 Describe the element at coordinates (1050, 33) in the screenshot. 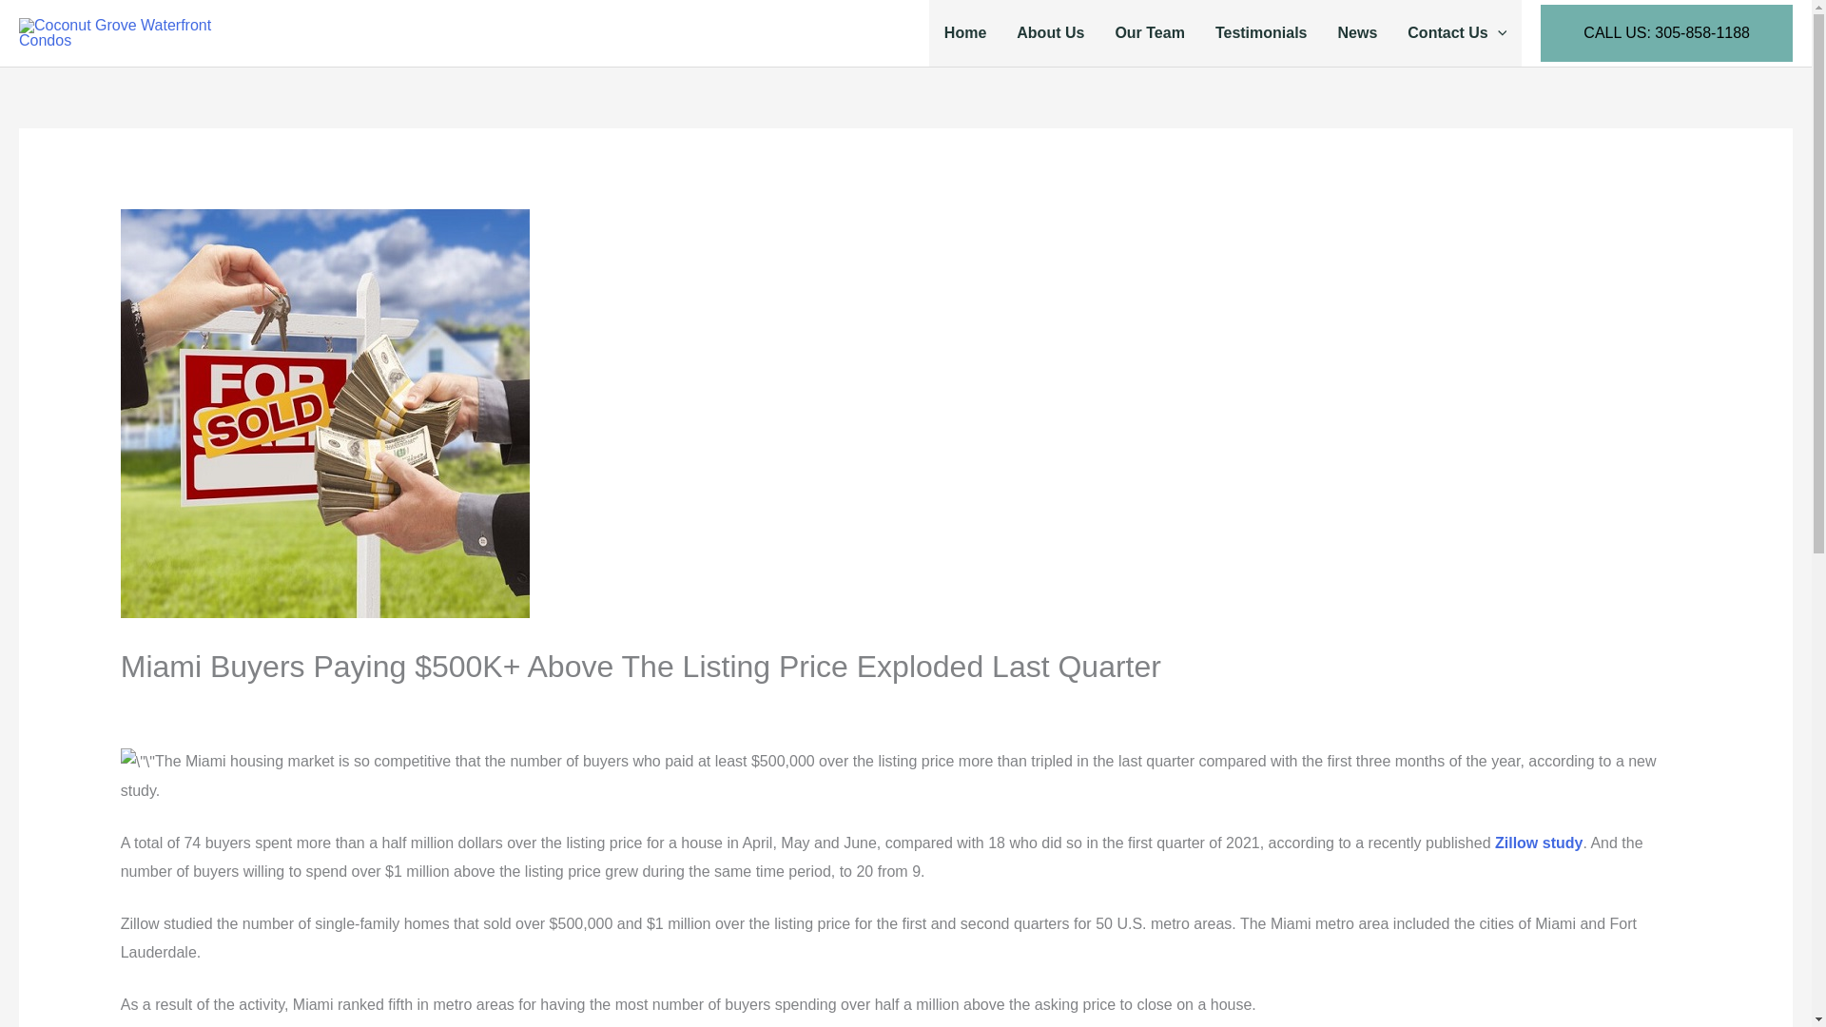

I see `About Us` at that location.